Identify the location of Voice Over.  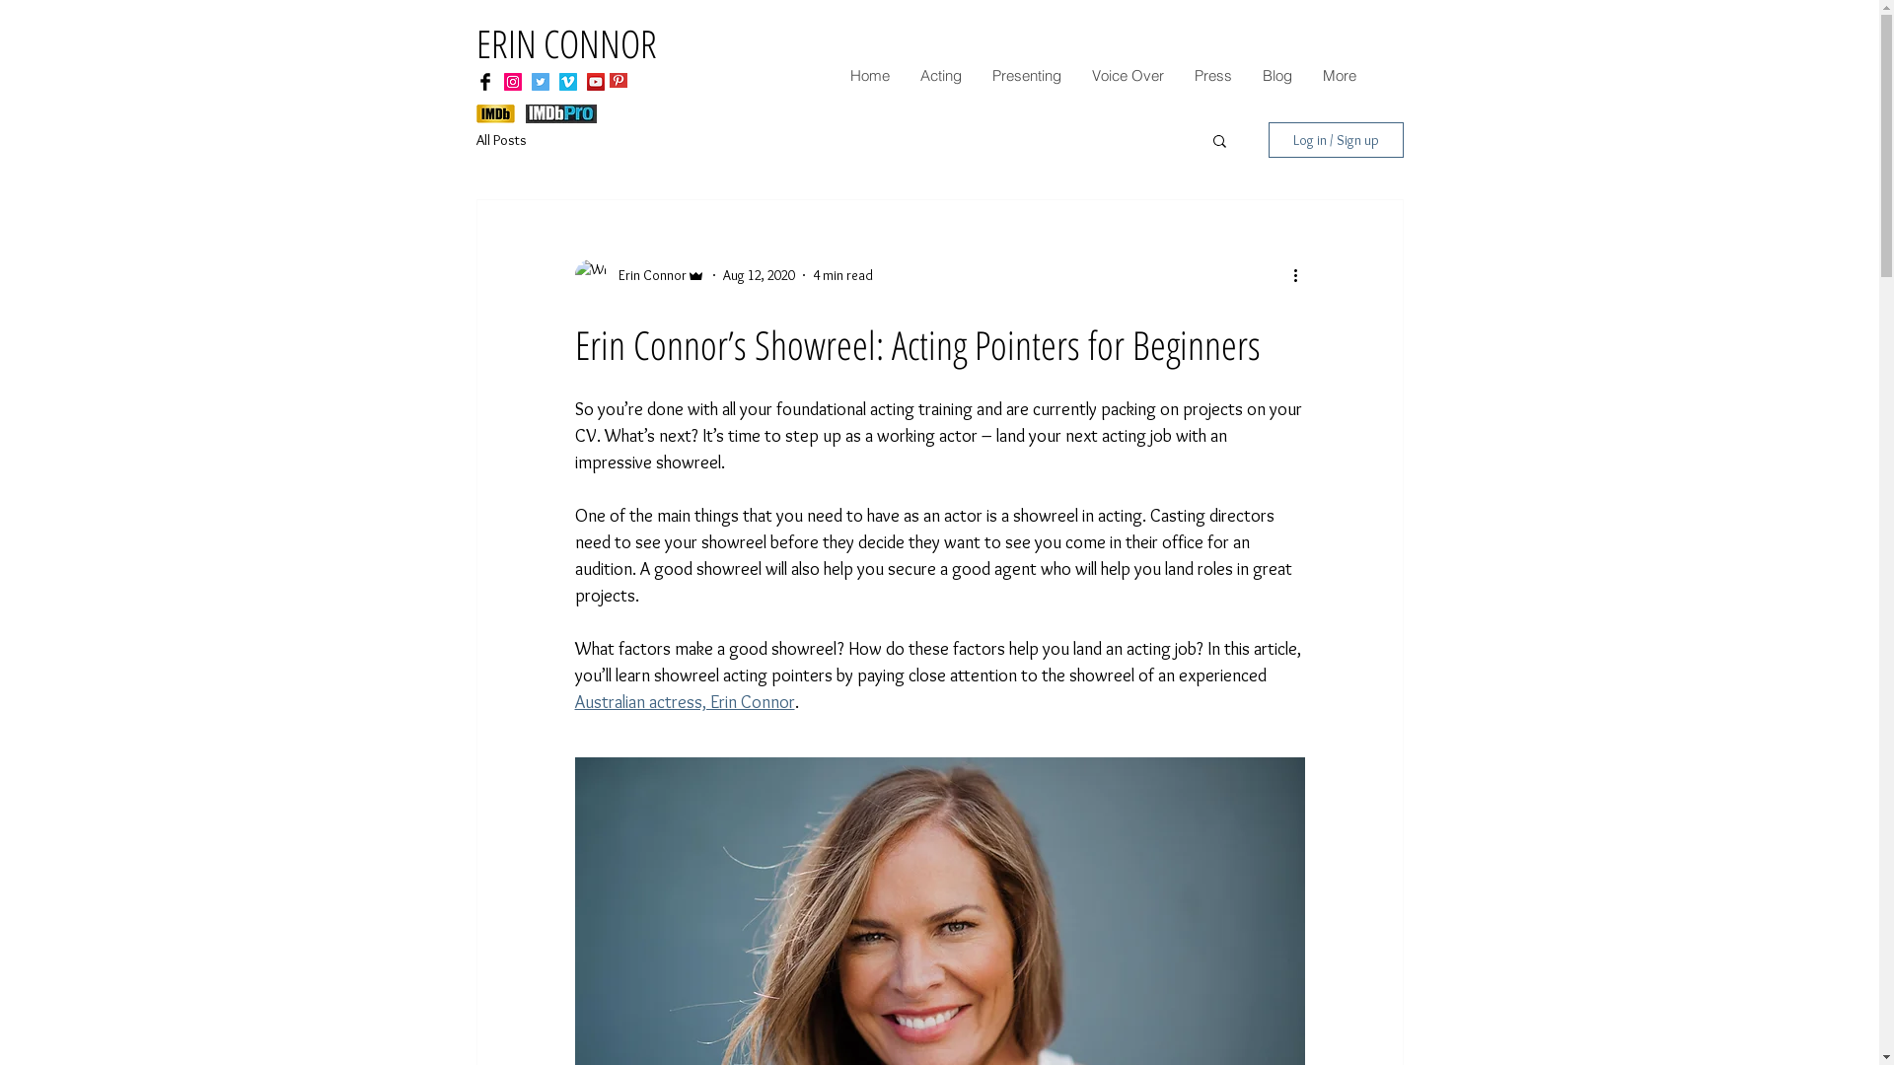
(1127, 75).